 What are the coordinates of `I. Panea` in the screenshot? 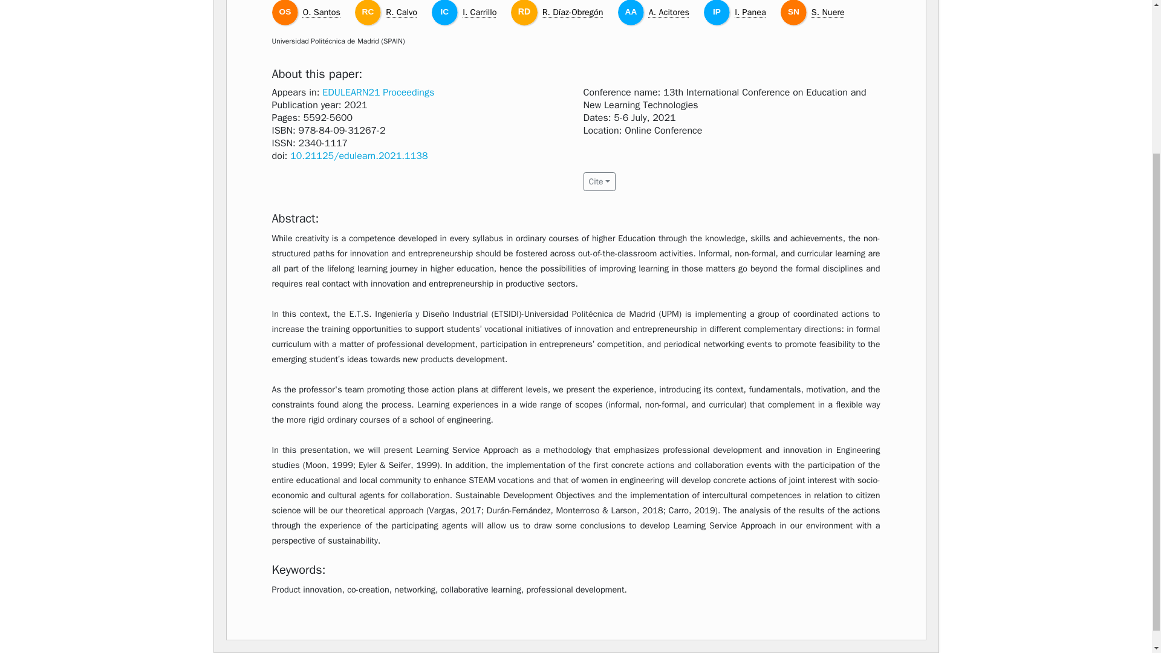 It's located at (750, 12).